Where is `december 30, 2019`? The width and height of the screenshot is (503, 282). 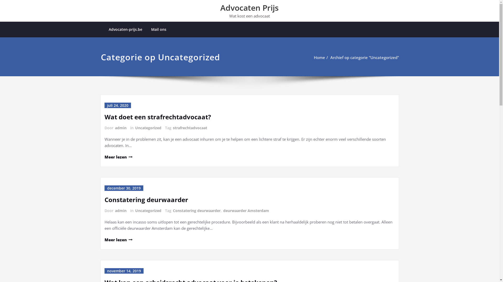 december 30, 2019 is located at coordinates (124, 188).